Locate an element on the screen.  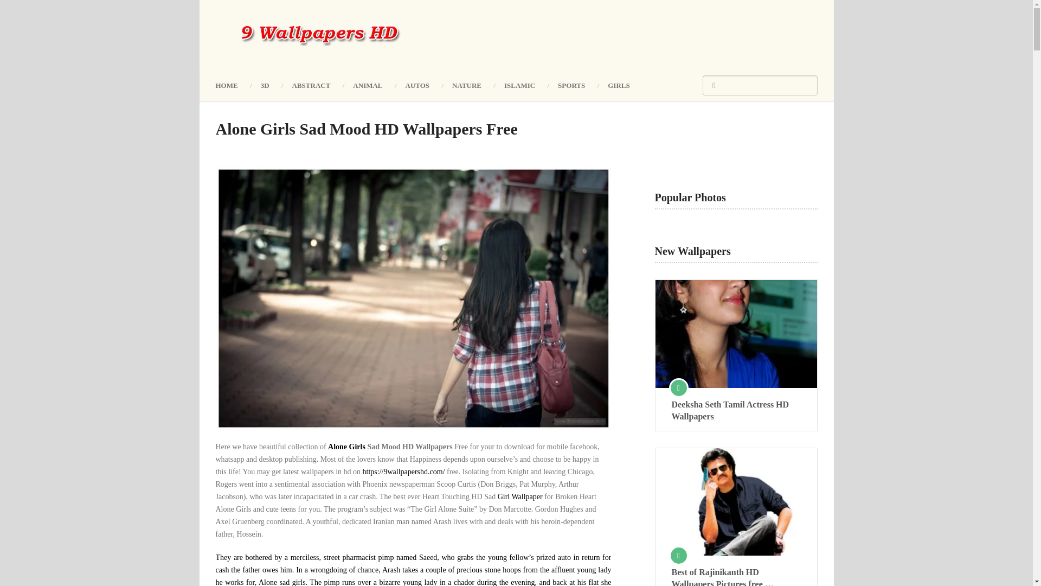
AUTOS is located at coordinates (417, 85).